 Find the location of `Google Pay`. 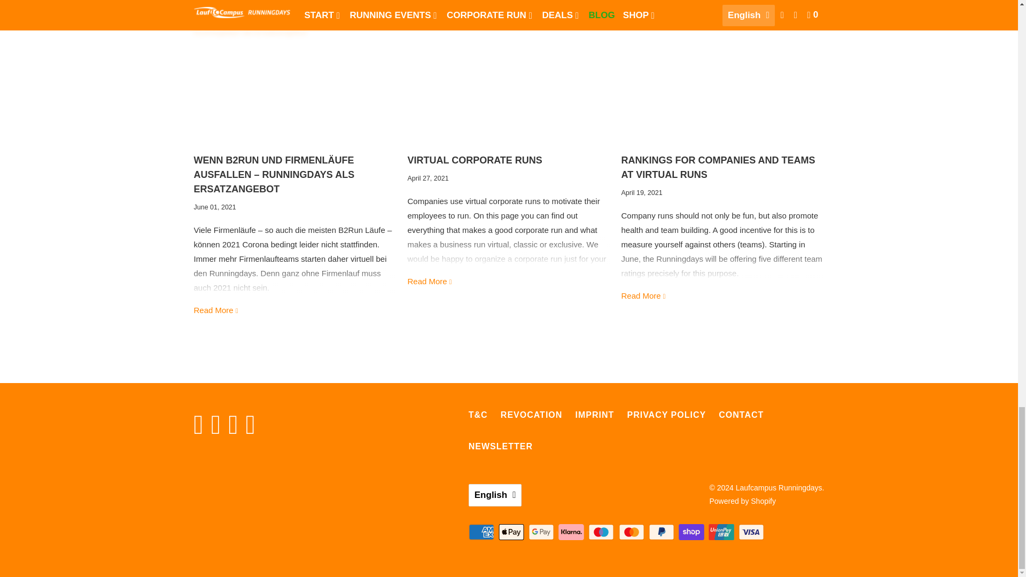

Google Pay is located at coordinates (542, 532).